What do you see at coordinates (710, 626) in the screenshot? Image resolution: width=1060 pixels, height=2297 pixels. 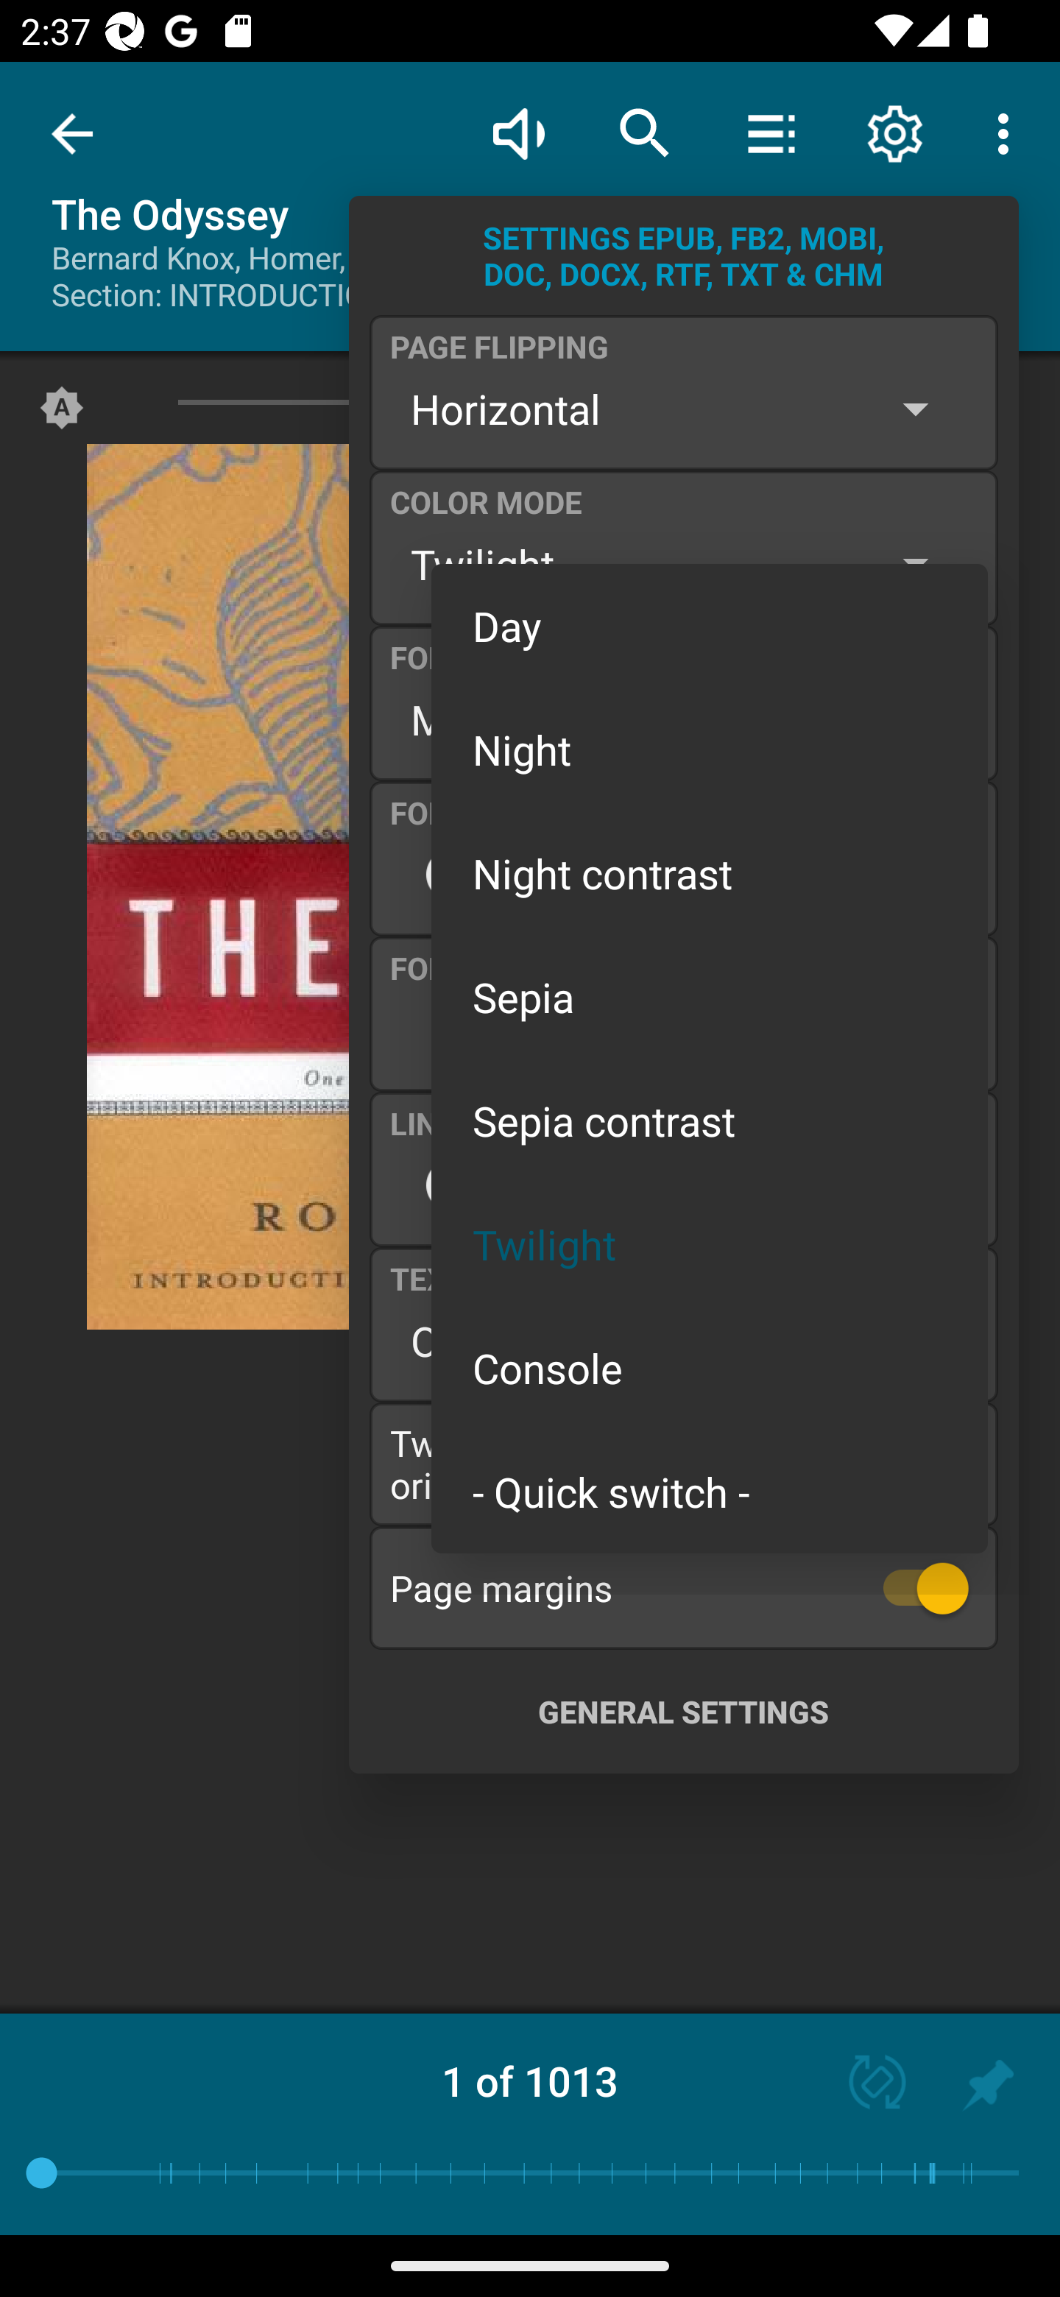 I see `Day` at bounding box center [710, 626].